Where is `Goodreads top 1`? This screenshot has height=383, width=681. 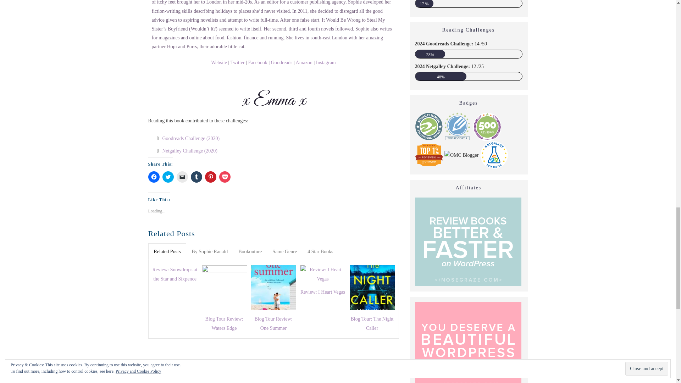
Goodreads top 1 is located at coordinates (429, 155).